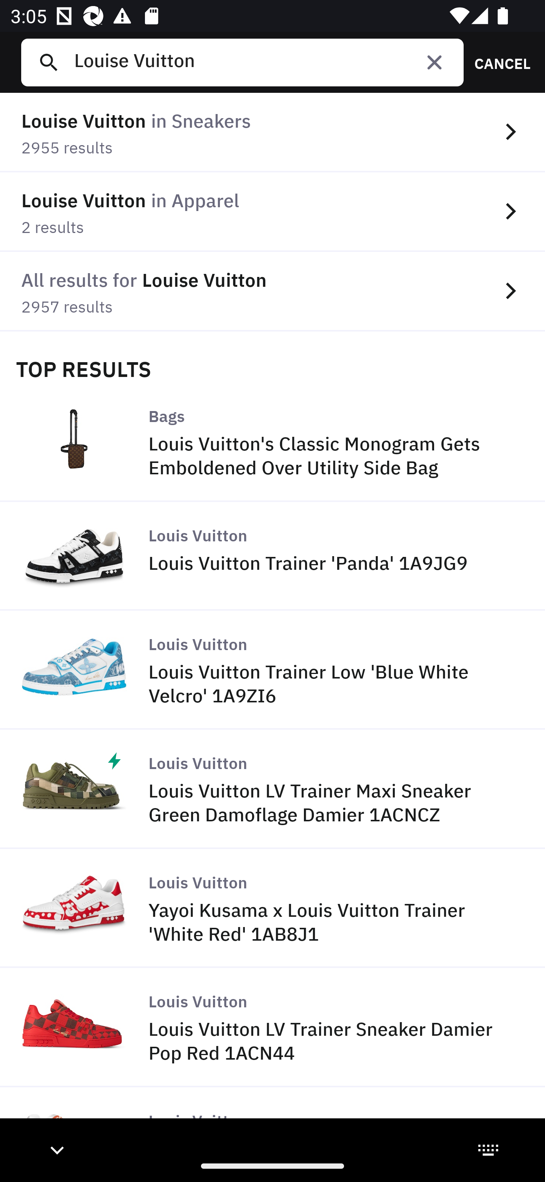  I want to click on Louise Vuitton, so click(263, 62).